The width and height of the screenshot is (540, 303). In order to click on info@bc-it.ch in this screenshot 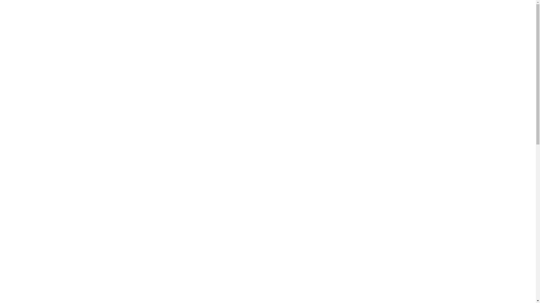, I will do `click(507, 26)`.